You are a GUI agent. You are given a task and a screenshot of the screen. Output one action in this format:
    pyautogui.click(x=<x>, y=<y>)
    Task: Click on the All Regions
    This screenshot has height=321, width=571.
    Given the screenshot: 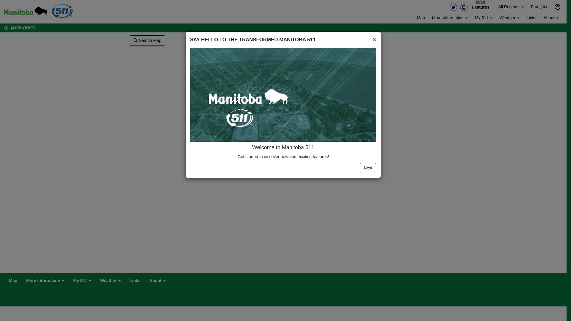 What is the action you would take?
    pyautogui.click(x=511, y=7)
    